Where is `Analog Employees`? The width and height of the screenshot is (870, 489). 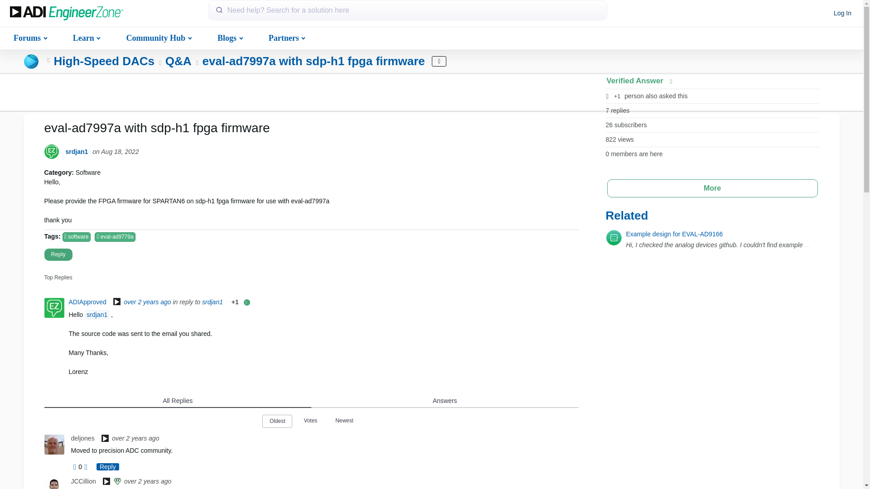
Analog Employees is located at coordinates (117, 302).